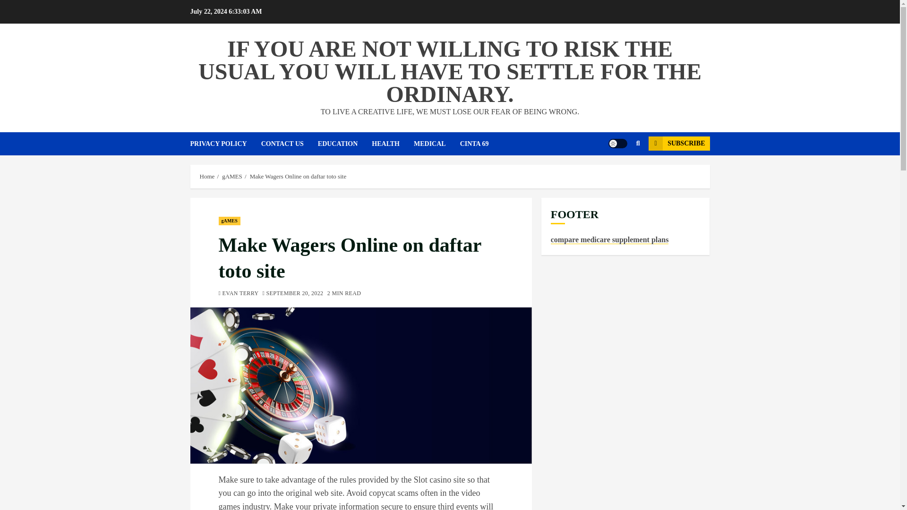 The height and width of the screenshot is (510, 907). What do you see at coordinates (229, 221) in the screenshot?
I see `gAMES` at bounding box center [229, 221].